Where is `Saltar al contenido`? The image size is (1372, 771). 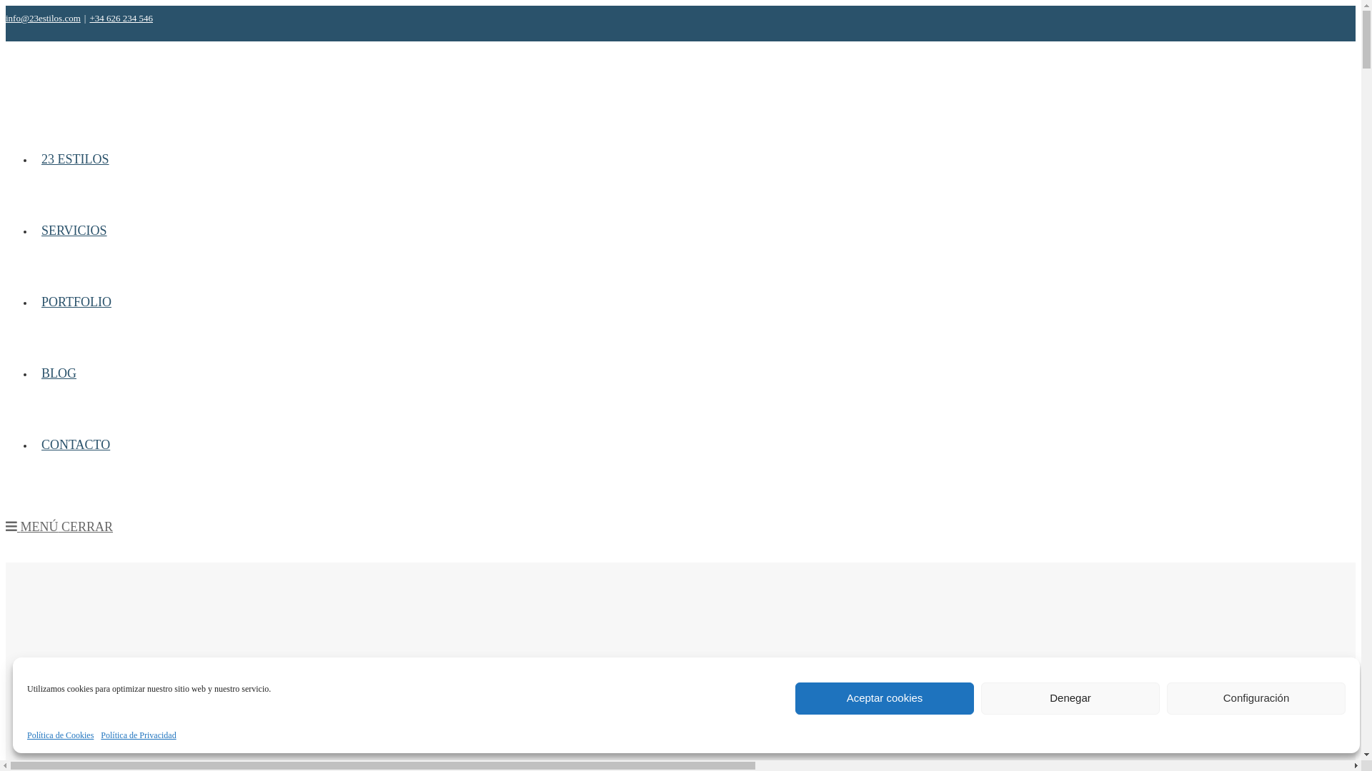
Saltar al contenido is located at coordinates (6, 6).